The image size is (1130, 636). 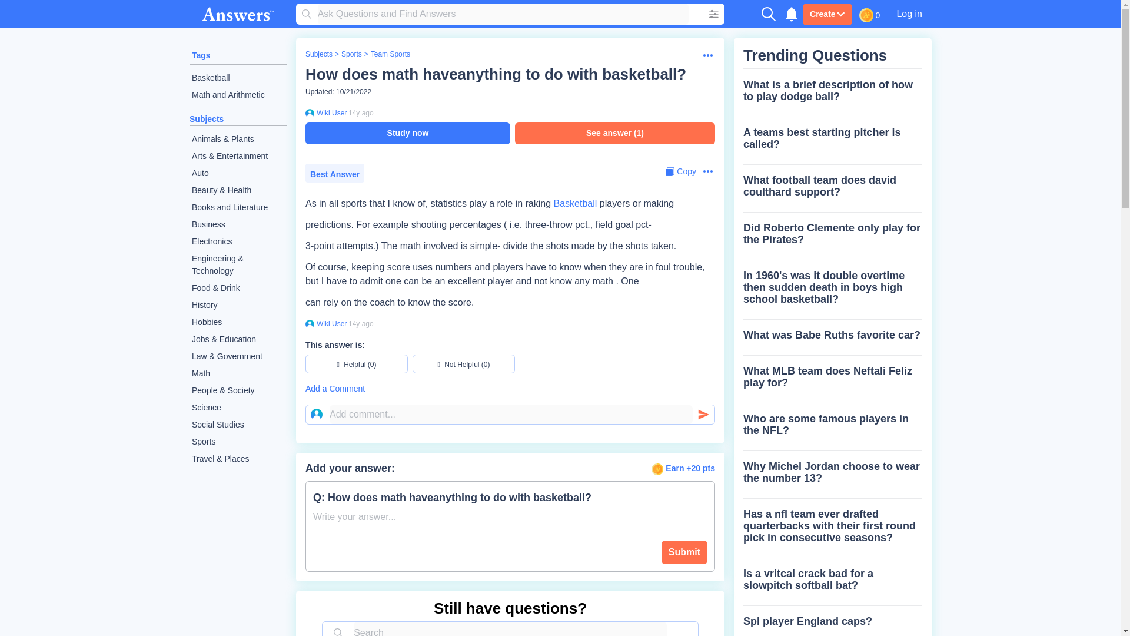 I want to click on Team Sports, so click(x=390, y=54).